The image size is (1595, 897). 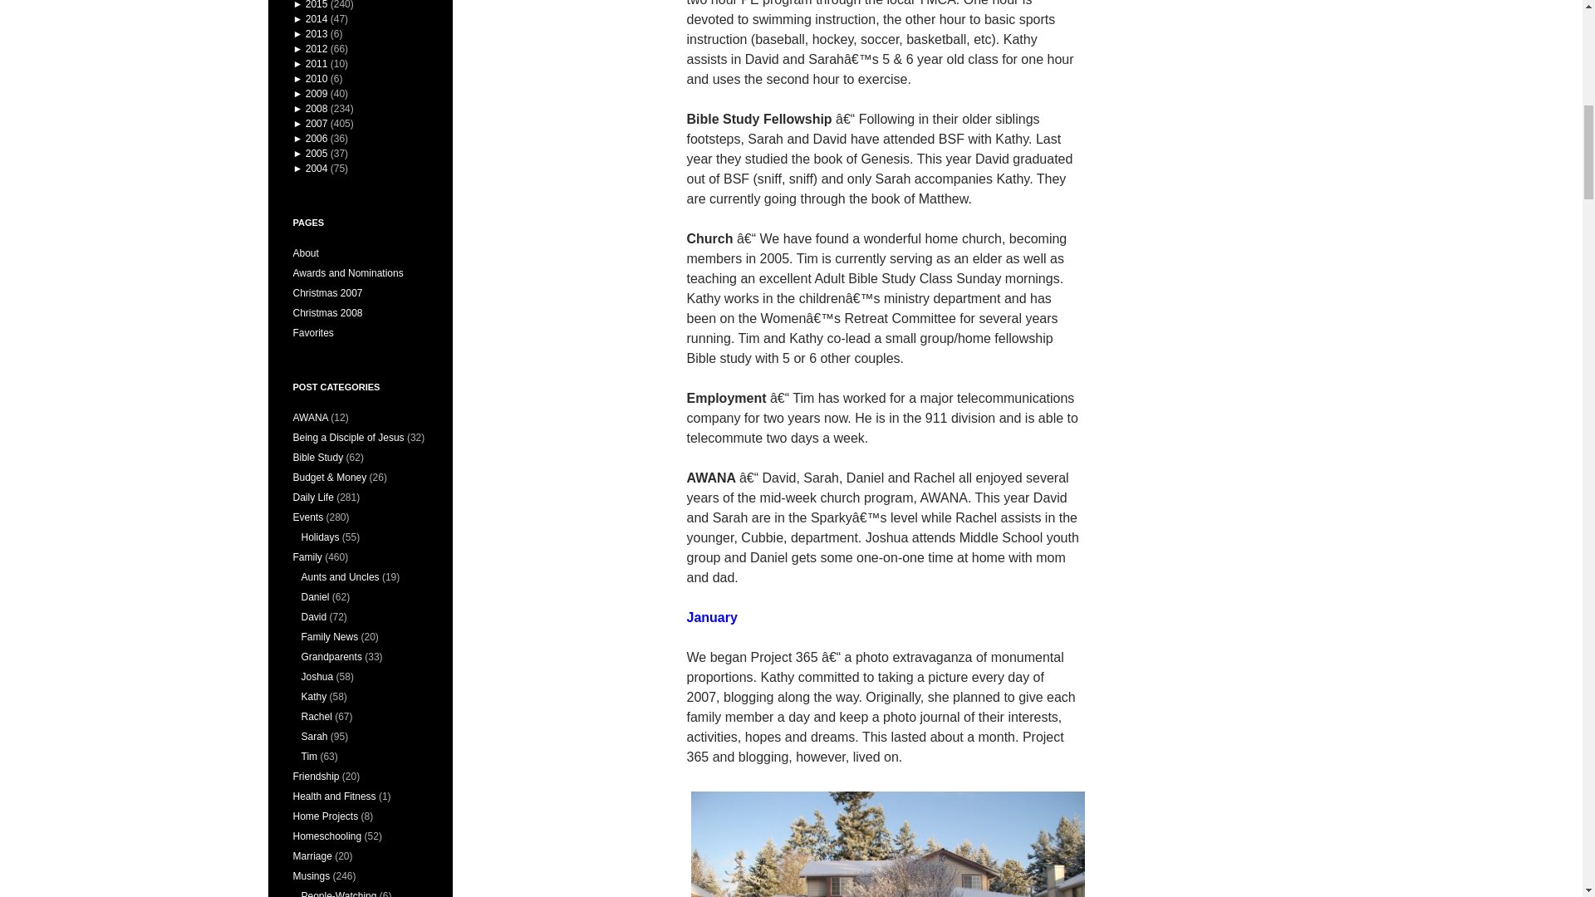 What do you see at coordinates (886, 842) in the screenshot?
I see `snowy day` at bounding box center [886, 842].